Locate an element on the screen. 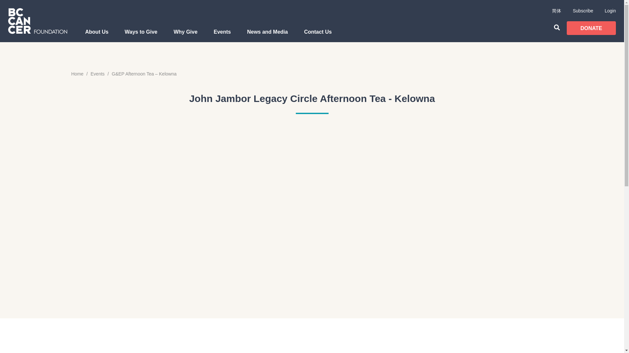 The width and height of the screenshot is (629, 353). Login is located at coordinates (610, 10).